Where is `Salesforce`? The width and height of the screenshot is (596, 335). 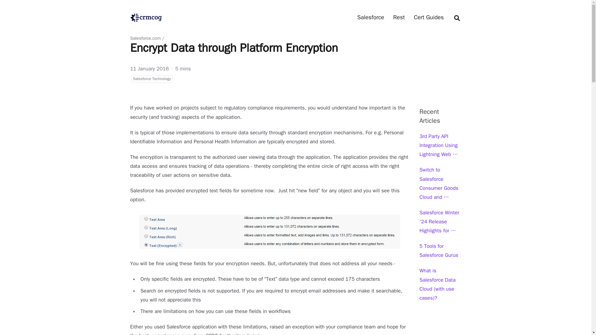
Salesforce is located at coordinates (371, 17).